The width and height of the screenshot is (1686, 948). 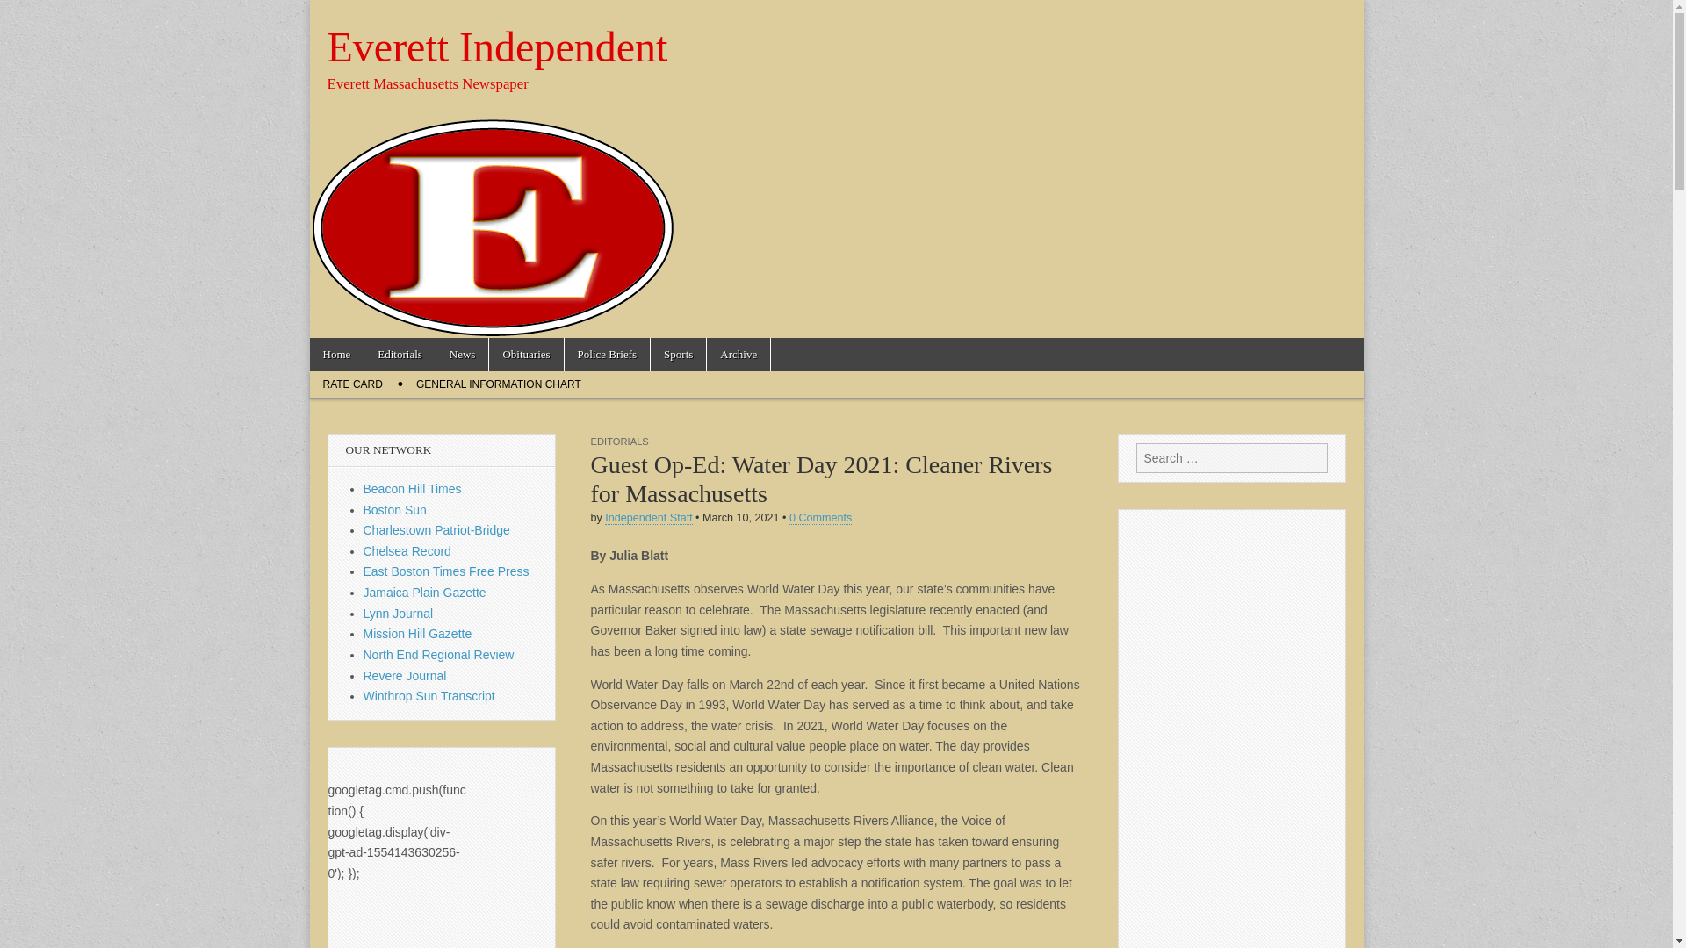 I want to click on News, so click(x=462, y=355).